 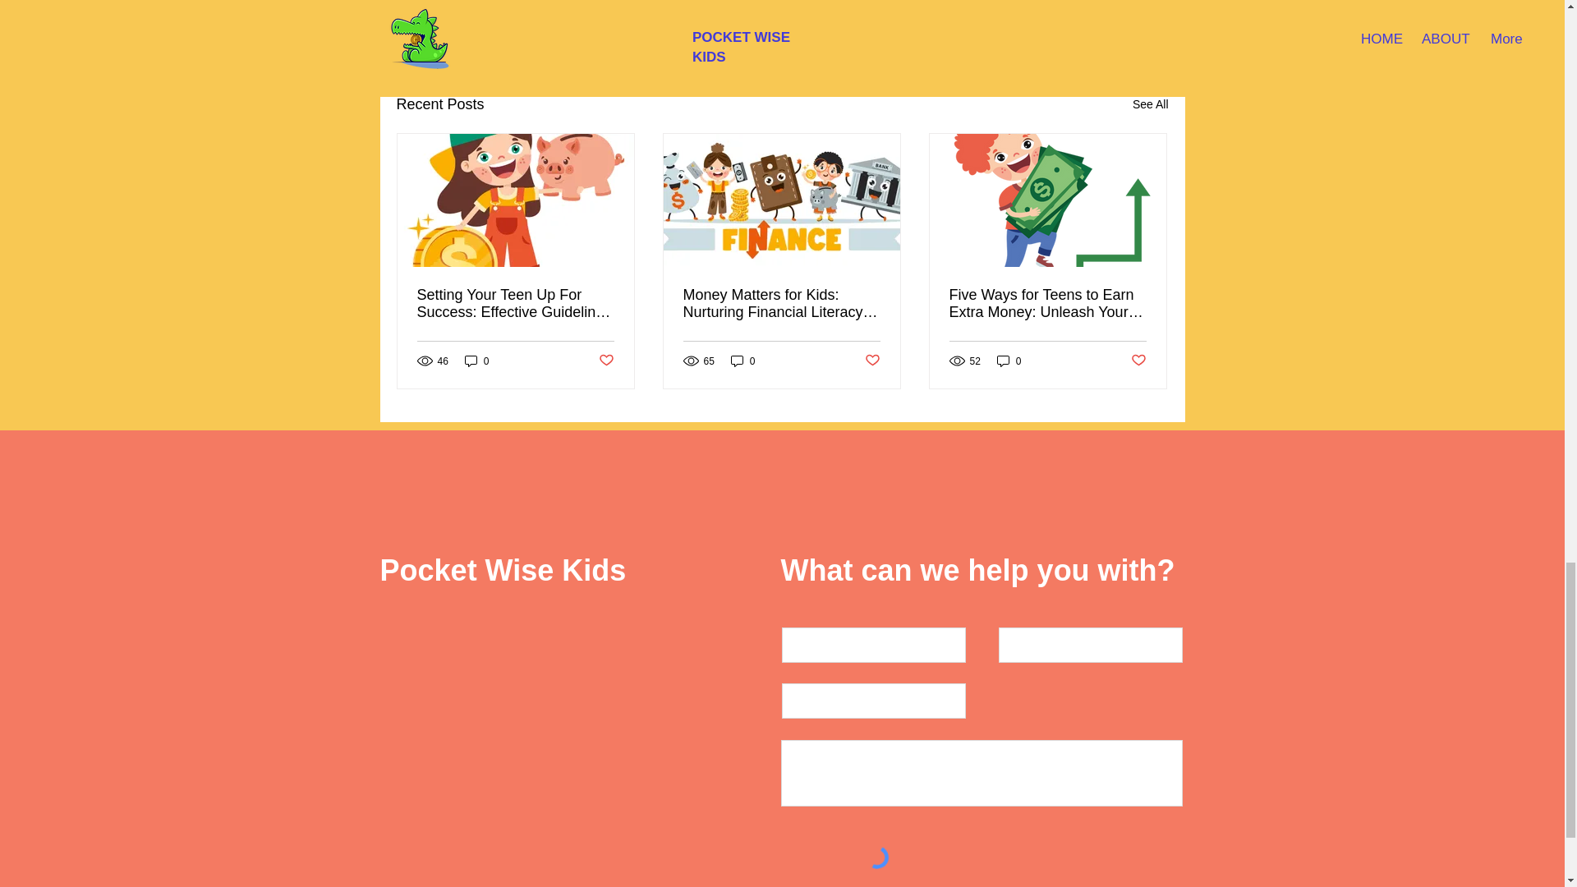 I want to click on 0, so click(x=743, y=361).